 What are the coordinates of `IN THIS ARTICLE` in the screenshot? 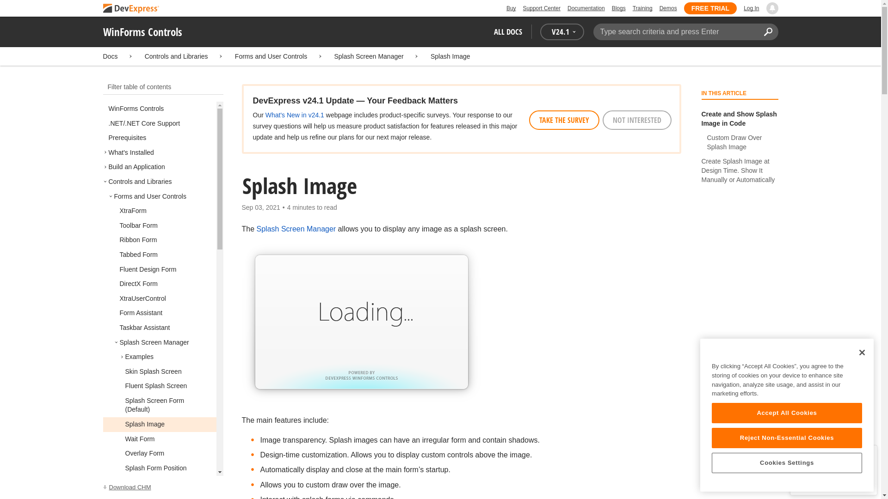 It's located at (739, 94).